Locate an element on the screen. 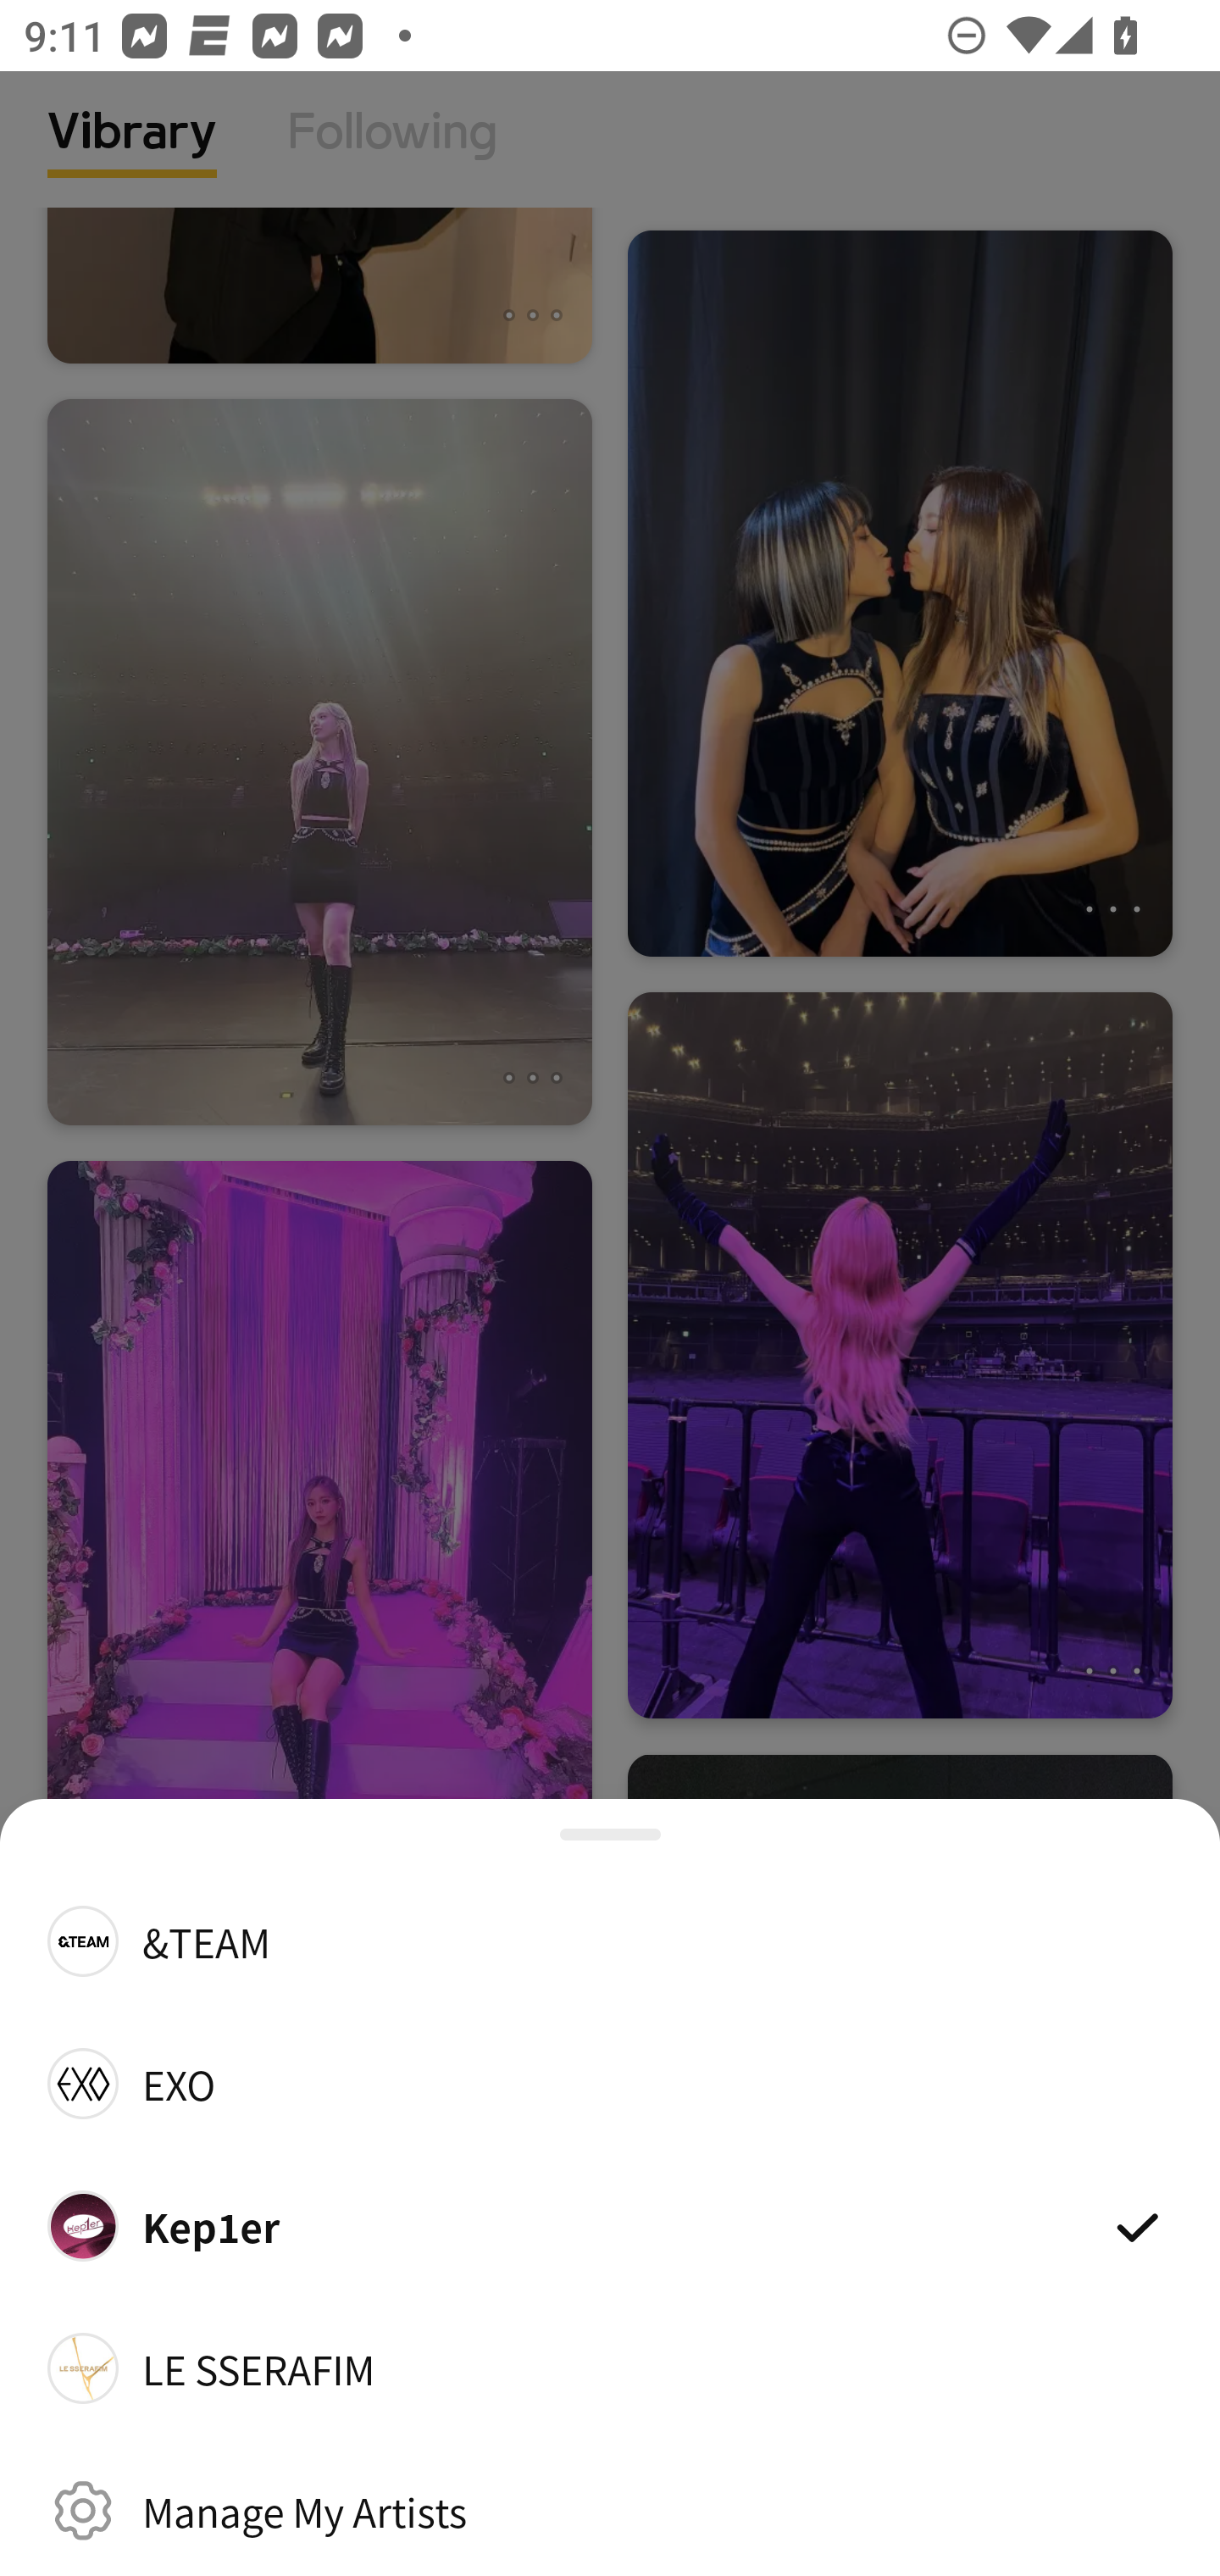 The height and width of the screenshot is (2576, 1220). Kep1er is located at coordinates (610, 2225).